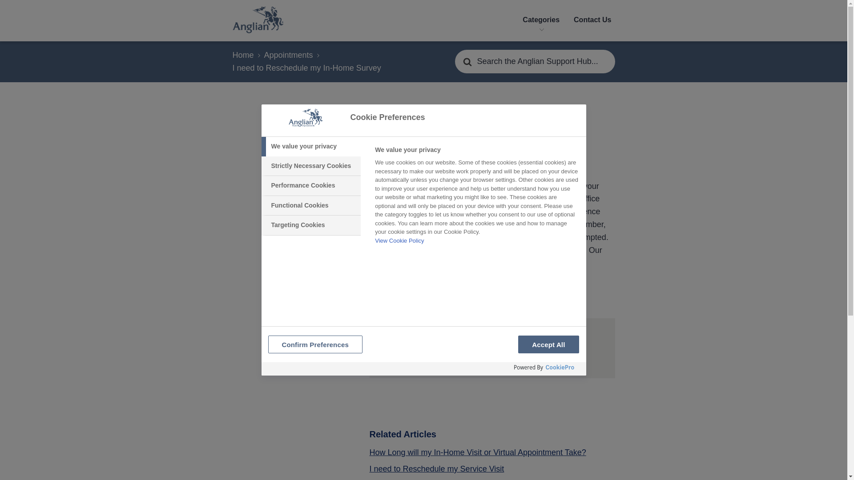 This screenshot has width=854, height=480. What do you see at coordinates (548, 344) in the screenshot?
I see `Accept All` at bounding box center [548, 344].